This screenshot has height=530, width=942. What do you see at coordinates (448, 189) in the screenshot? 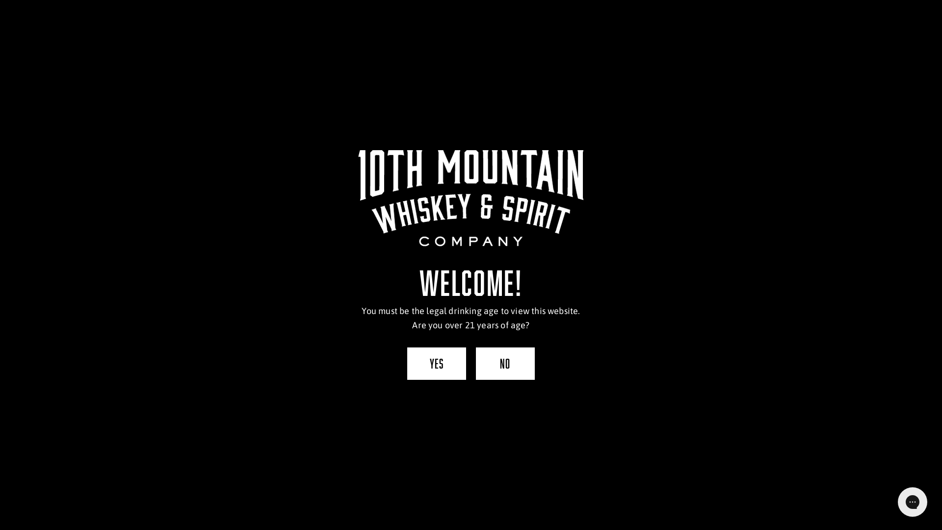
I see `Decrease quantity for` at bounding box center [448, 189].